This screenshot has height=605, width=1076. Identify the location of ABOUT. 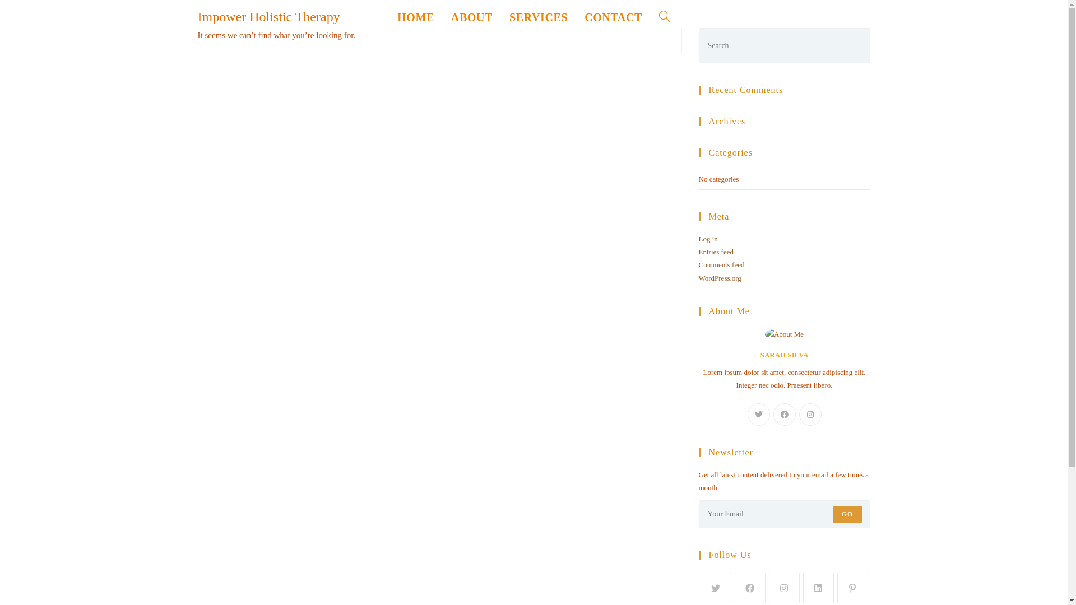
(472, 17).